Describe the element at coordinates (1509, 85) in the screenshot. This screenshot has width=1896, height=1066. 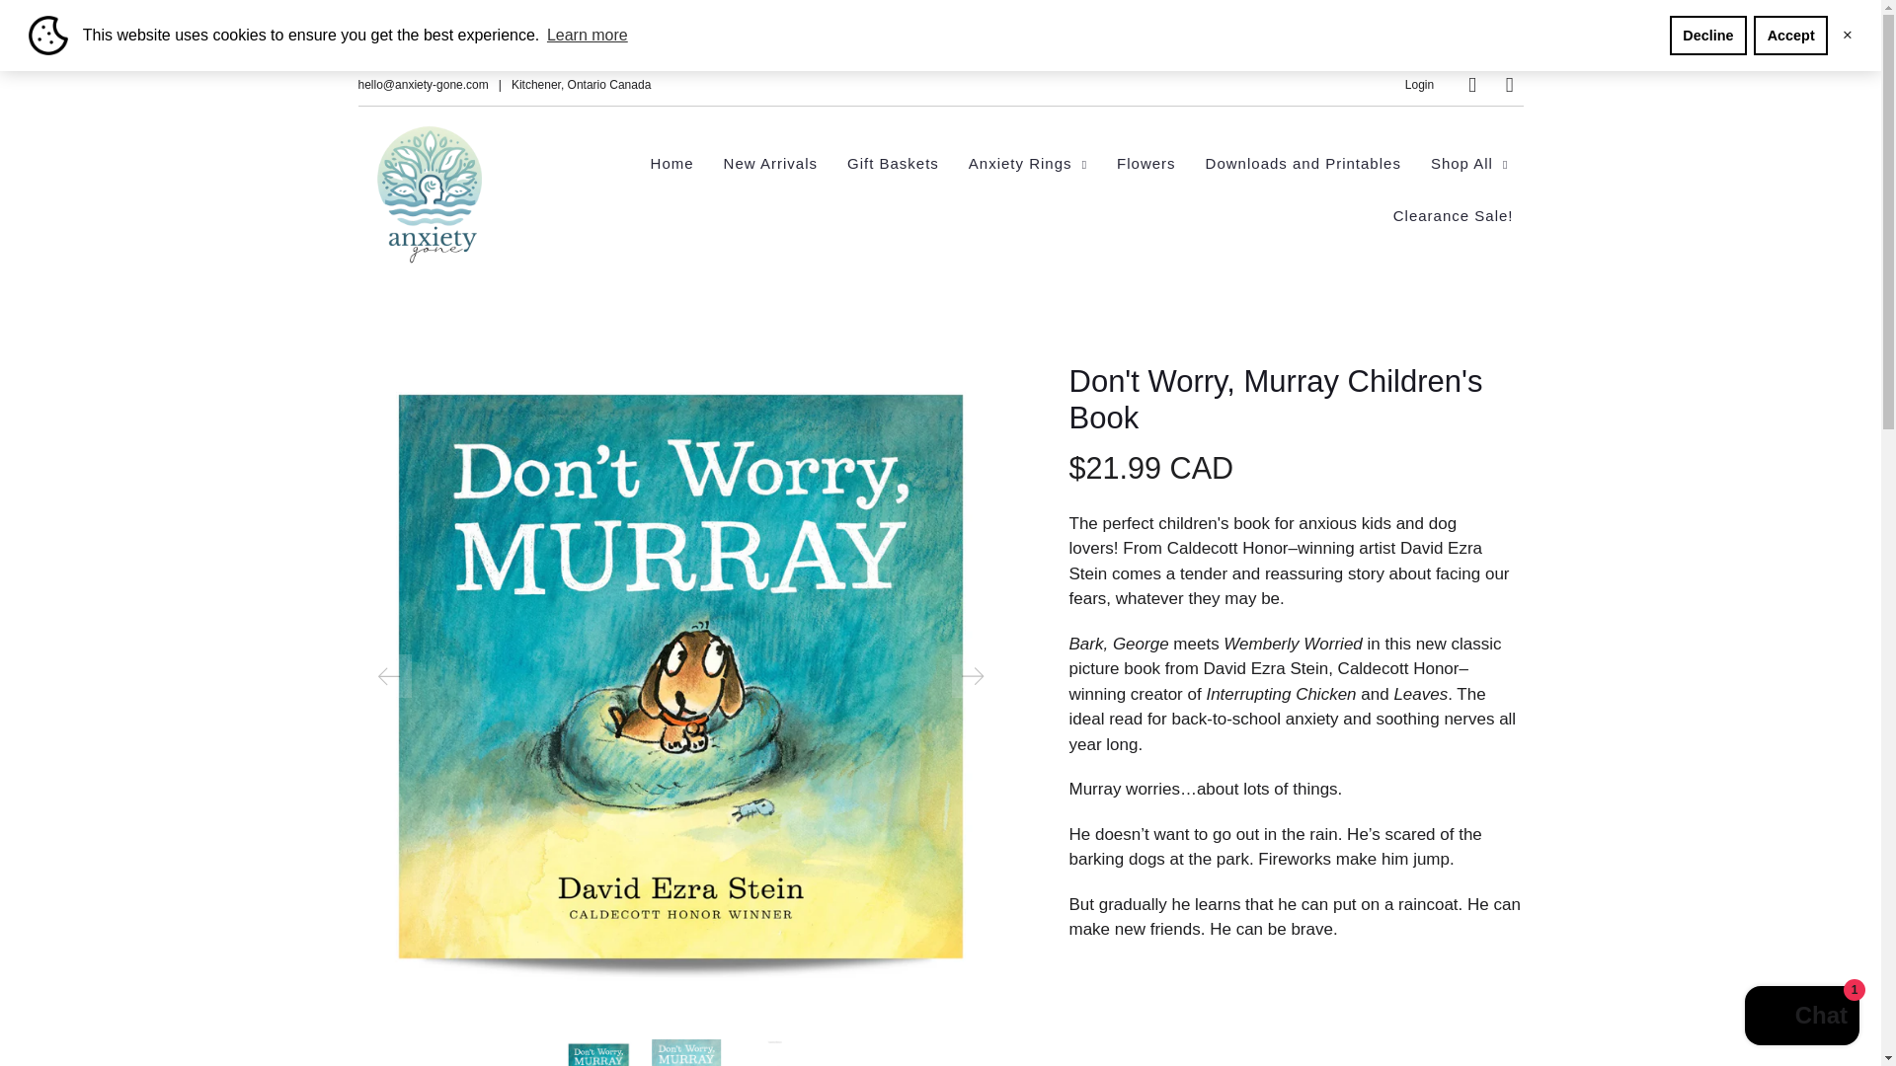
I see `Translation missing: en.layout.general.title` at that location.